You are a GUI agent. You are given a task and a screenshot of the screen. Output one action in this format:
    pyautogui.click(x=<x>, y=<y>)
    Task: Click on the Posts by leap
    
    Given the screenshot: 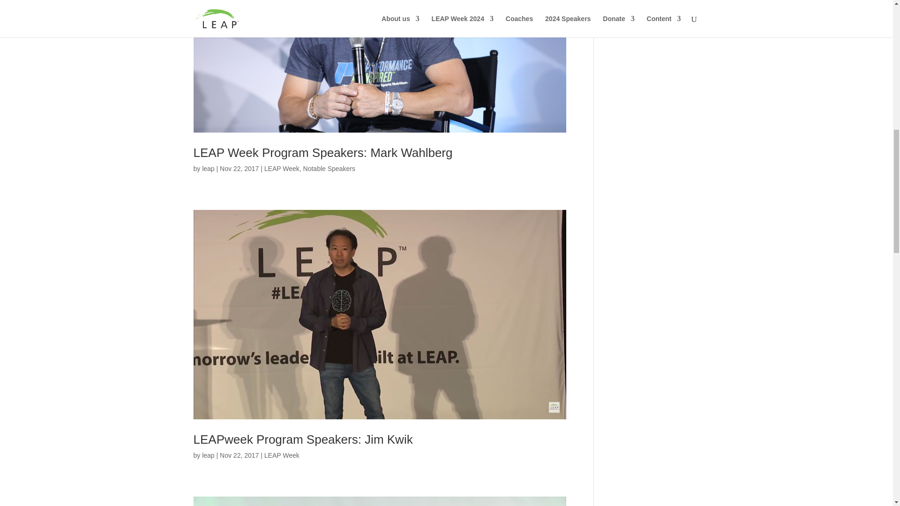 What is the action you would take?
    pyautogui.click(x=208, y=455)
    